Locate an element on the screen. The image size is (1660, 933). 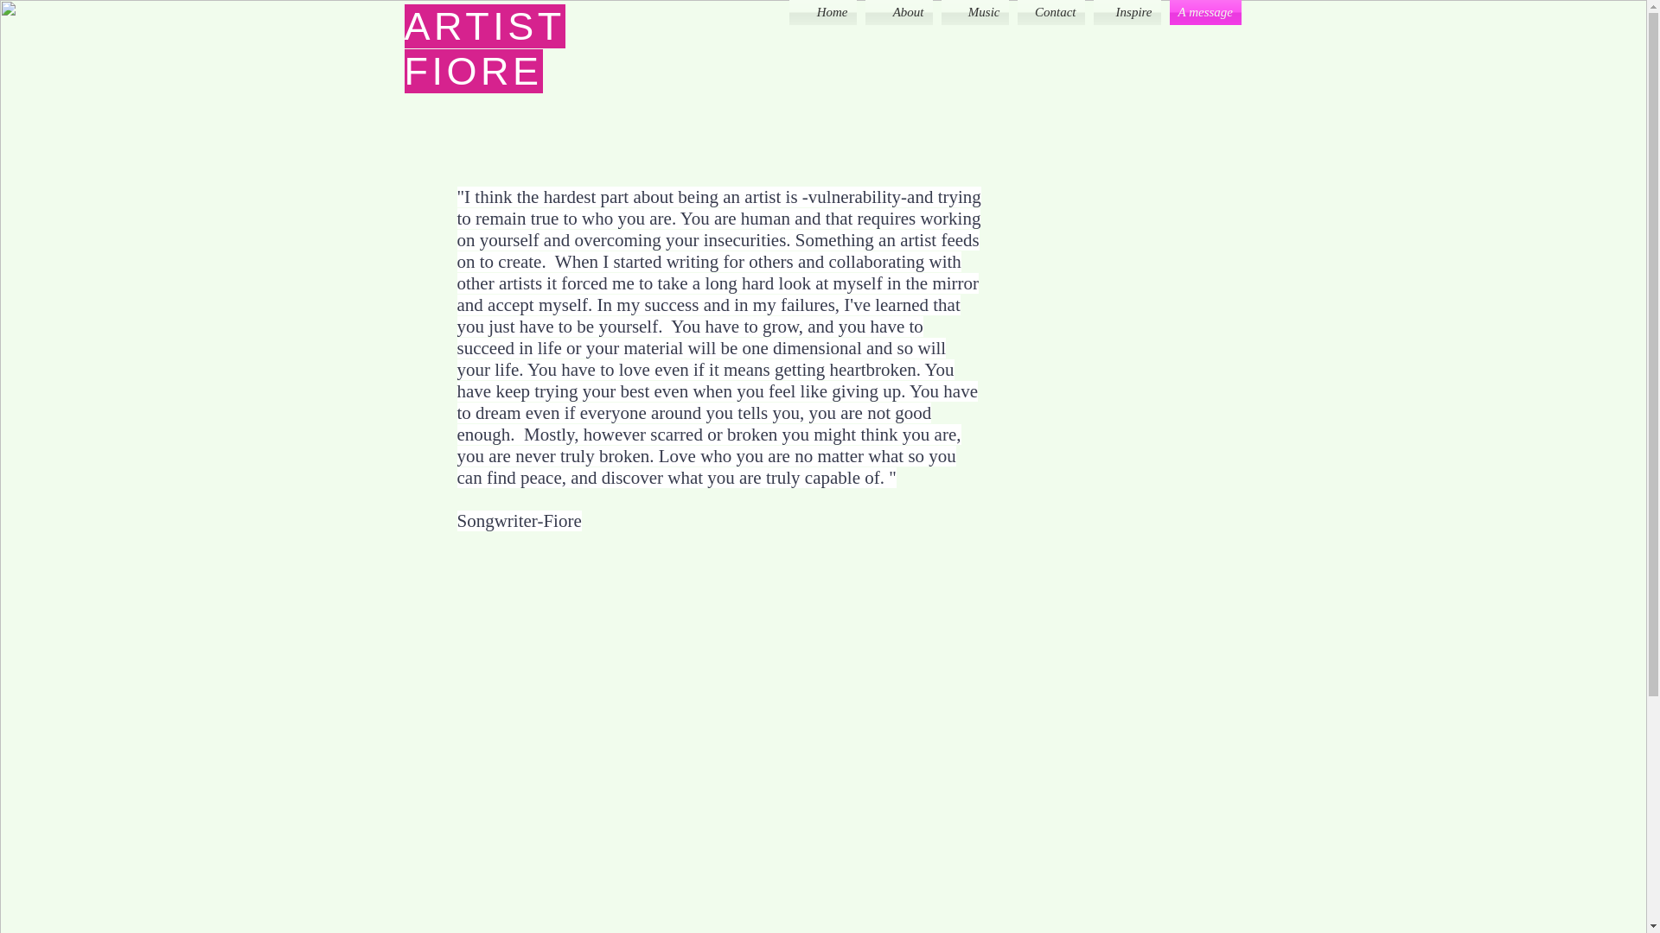
Home is located at coordinates (823, 12).